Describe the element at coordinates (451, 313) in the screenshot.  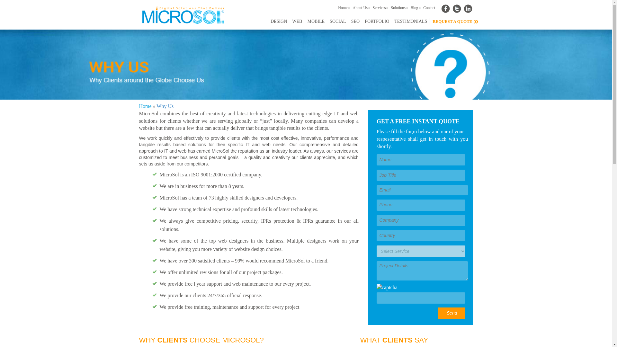
I see `Send` at that location.